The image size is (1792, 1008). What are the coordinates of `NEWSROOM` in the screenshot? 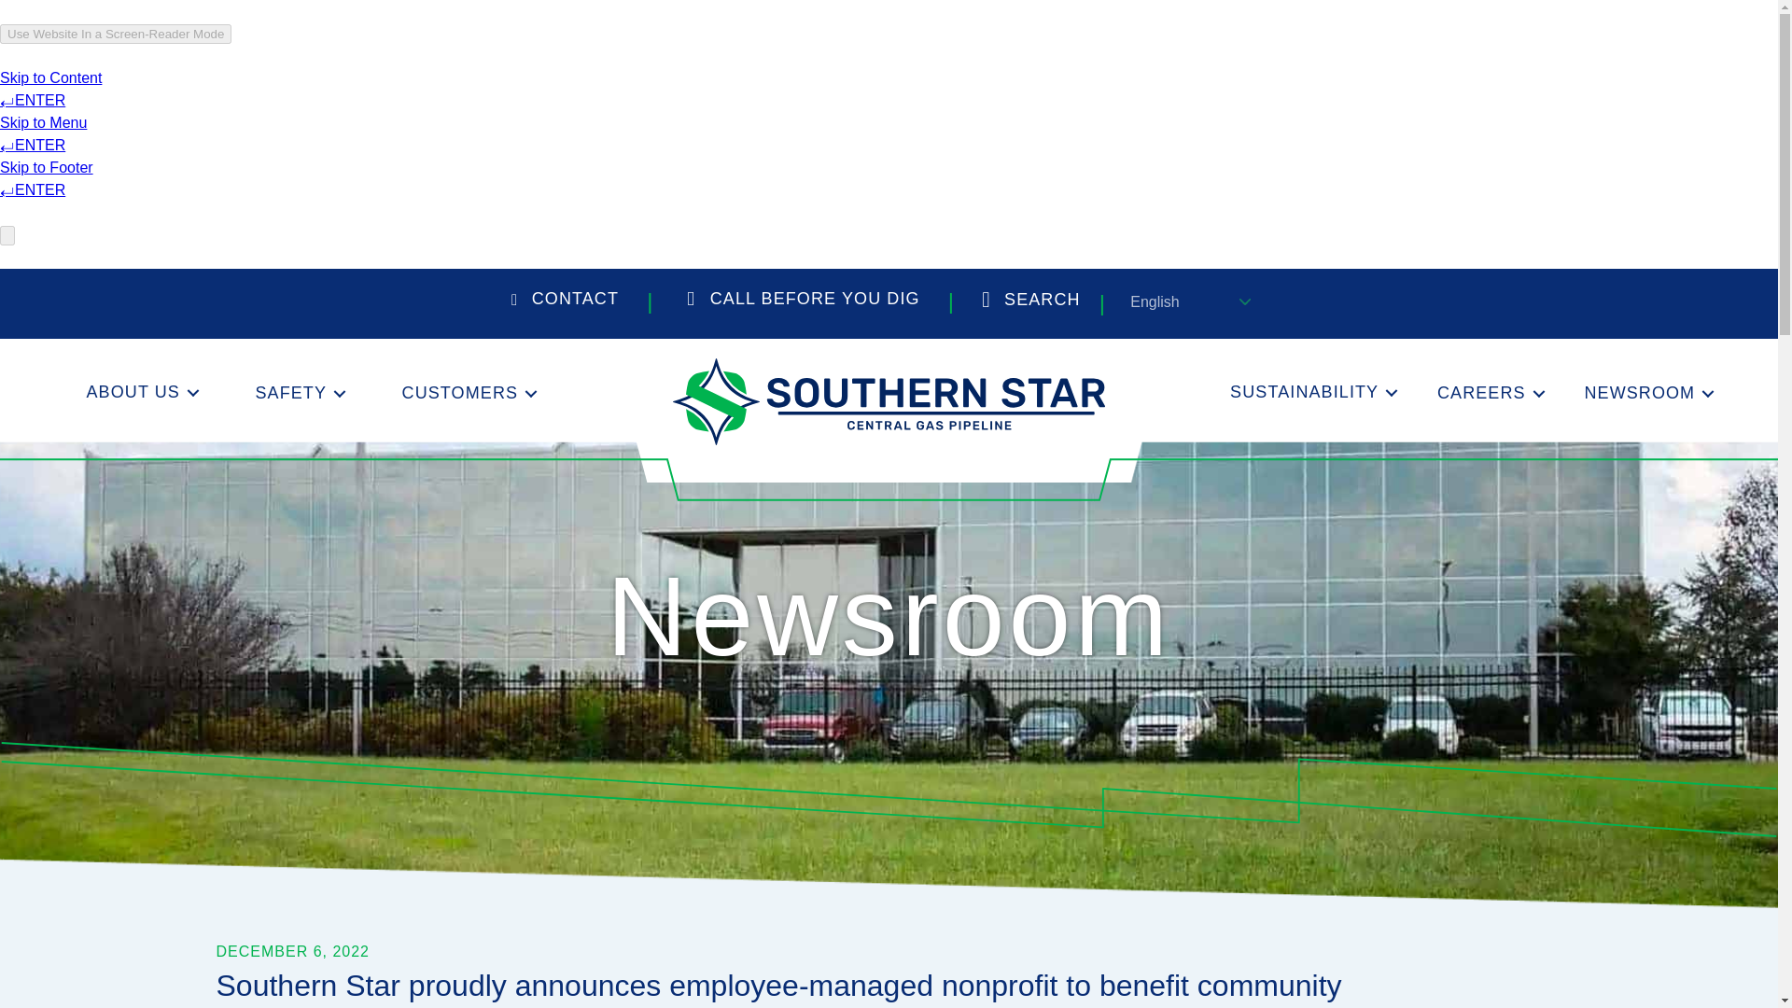 It's located at (1645, 394).